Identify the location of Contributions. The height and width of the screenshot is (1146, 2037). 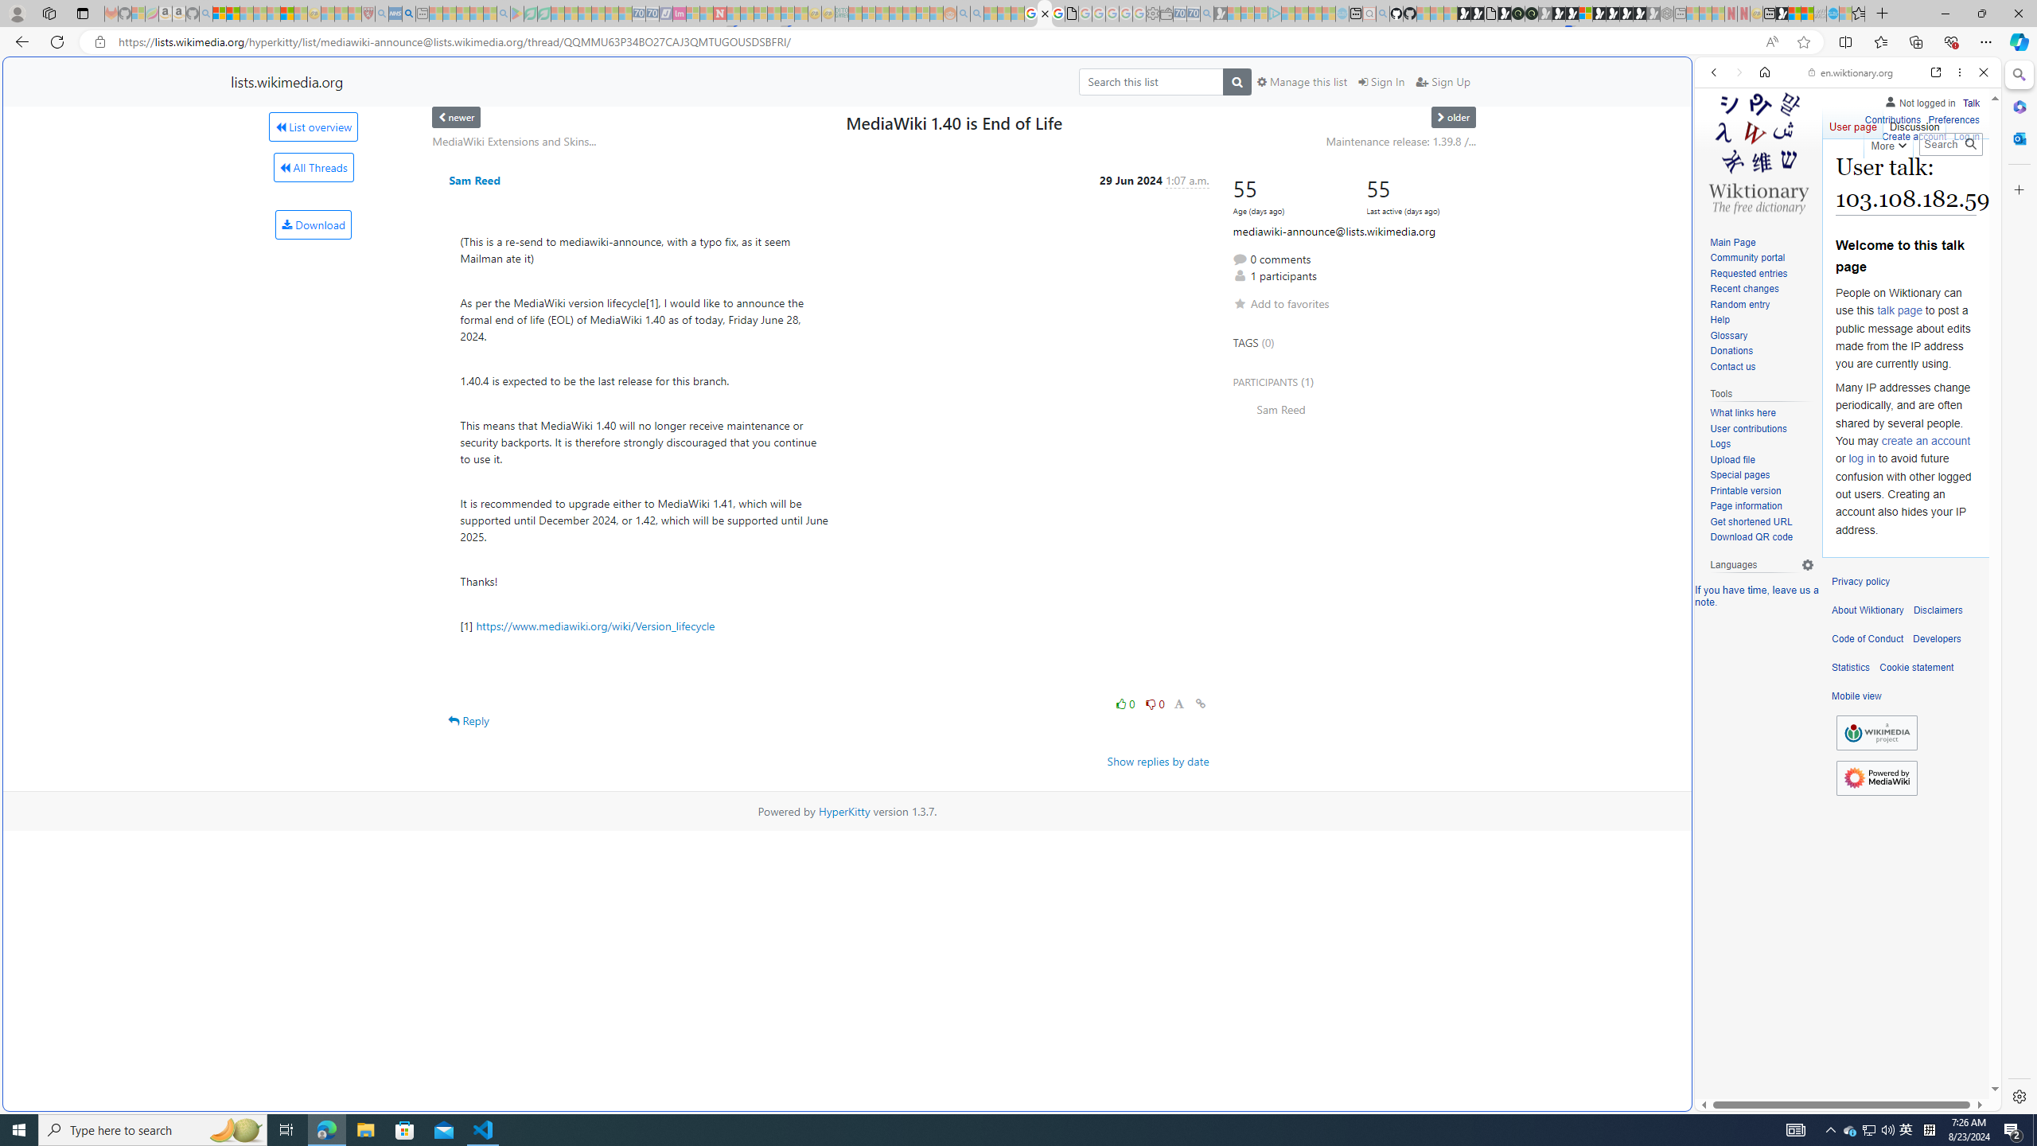
(1892, 118).